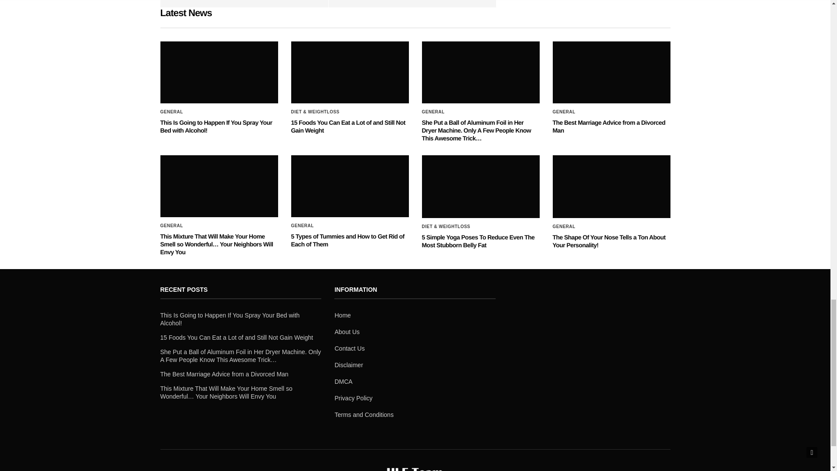 The height and width of the screenshot is (471, 837). I want to click on 15 Foods You Can Eat a Lot of and Still Not Gain Weight, so click(348, 126).